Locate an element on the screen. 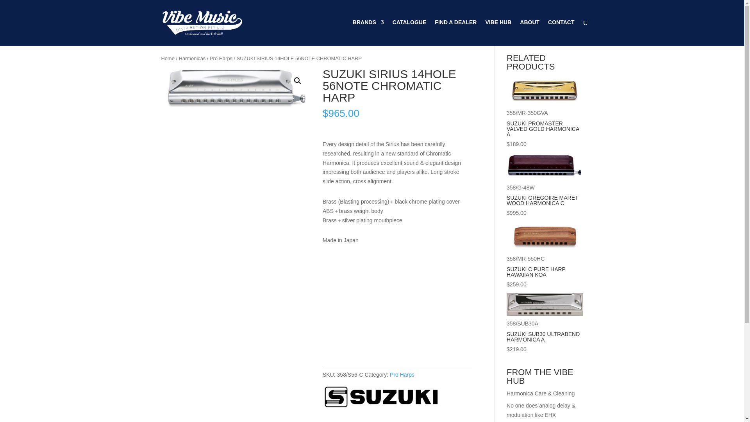 This screenshot has width=750, height=422. FIND A DEALER is located at coordinates (455, 29).